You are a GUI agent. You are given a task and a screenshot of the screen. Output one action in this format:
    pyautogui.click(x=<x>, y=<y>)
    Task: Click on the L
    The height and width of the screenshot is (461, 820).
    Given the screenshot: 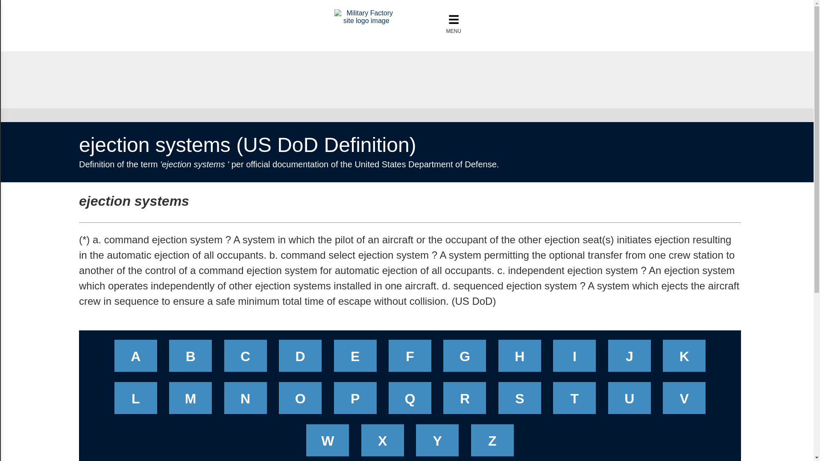 What is the action you would take?
    pyautogui.click(x=136, y=401)
    